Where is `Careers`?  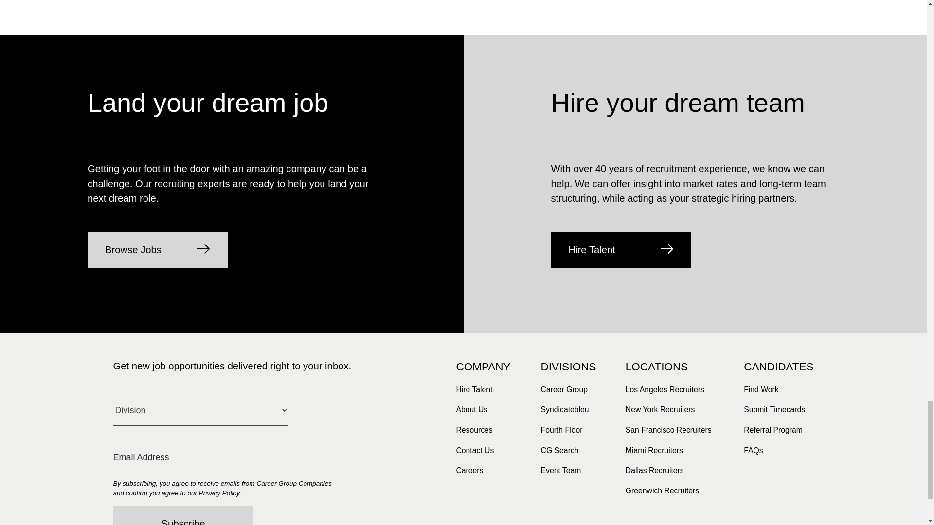
Careers is located at coordinates (469, 471).